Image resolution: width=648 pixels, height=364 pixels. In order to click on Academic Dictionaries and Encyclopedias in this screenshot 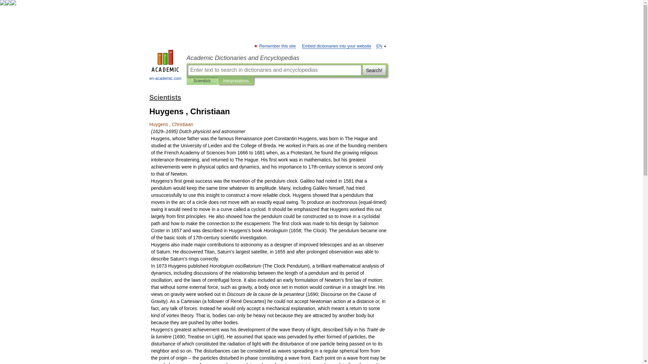, I will do `click(287, 58)`.